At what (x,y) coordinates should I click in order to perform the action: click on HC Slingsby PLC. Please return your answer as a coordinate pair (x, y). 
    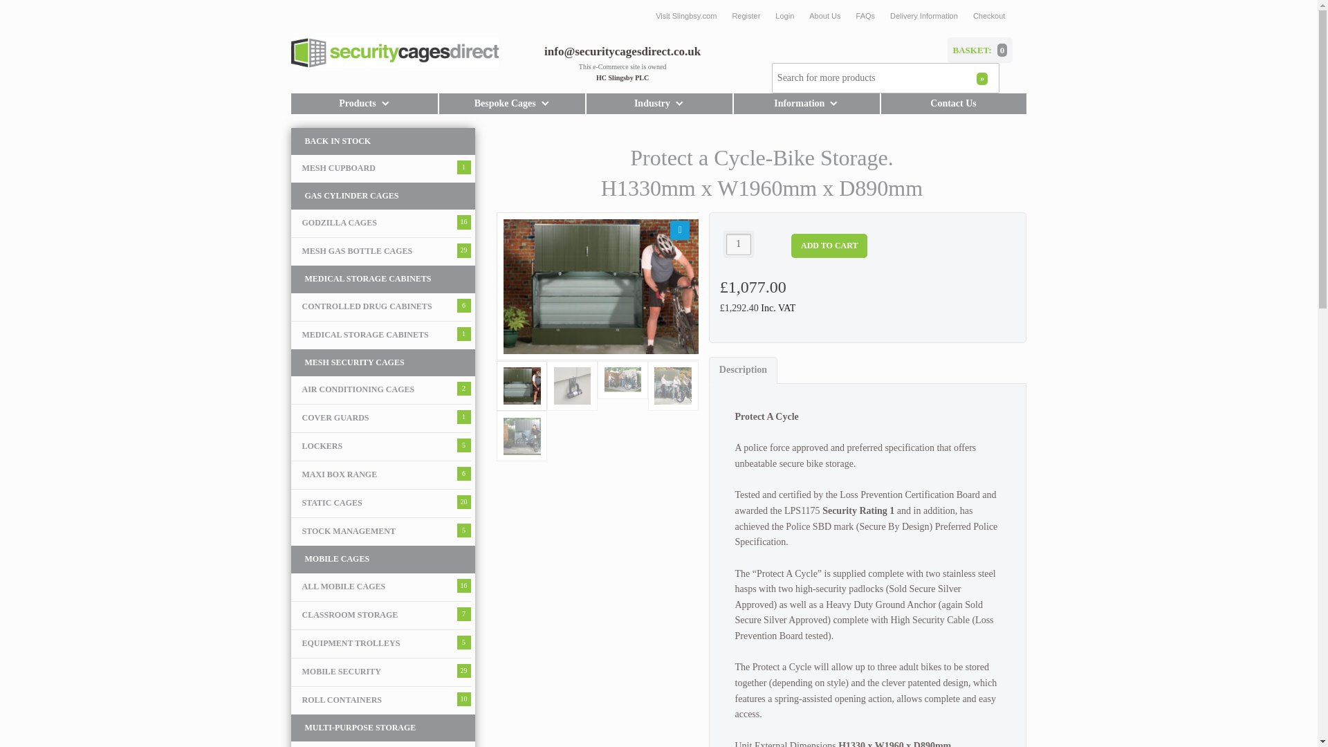
    Looking at the image, I should click on (622, 77).